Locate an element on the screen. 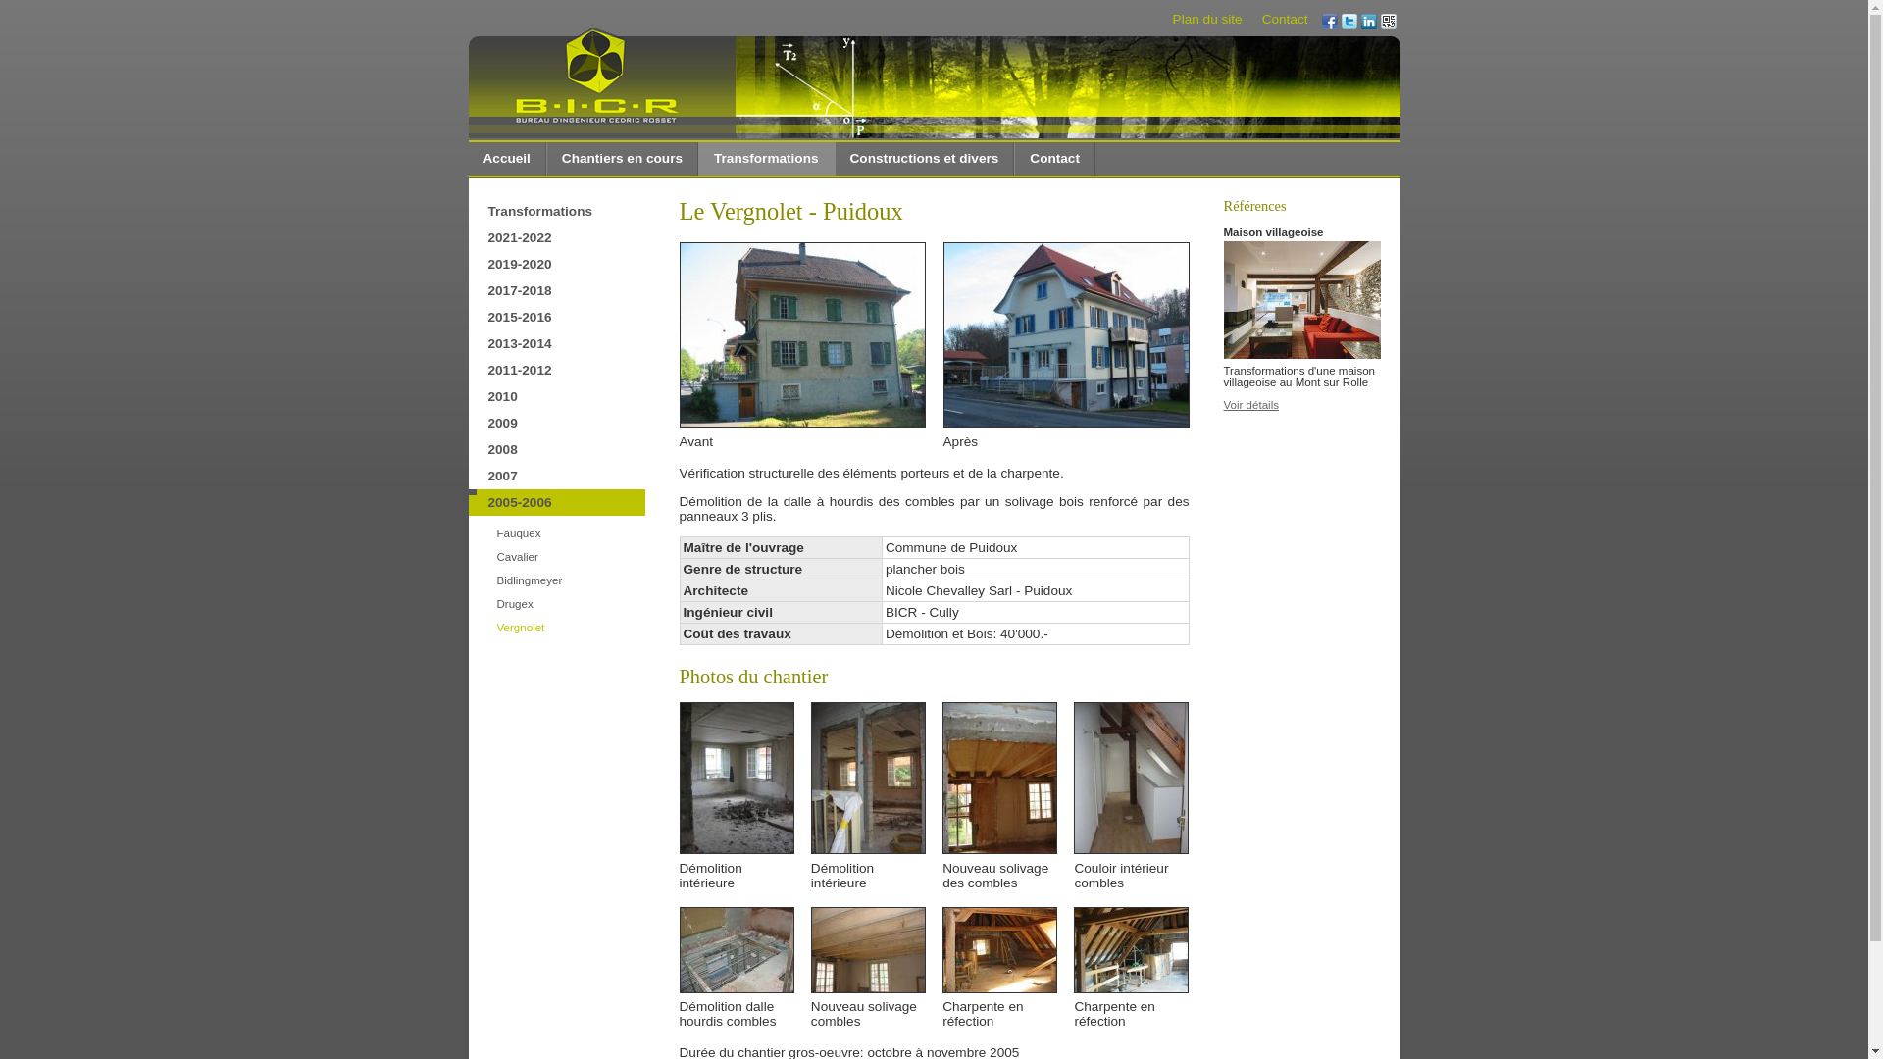  2010 is located at coordinates (557, 396).